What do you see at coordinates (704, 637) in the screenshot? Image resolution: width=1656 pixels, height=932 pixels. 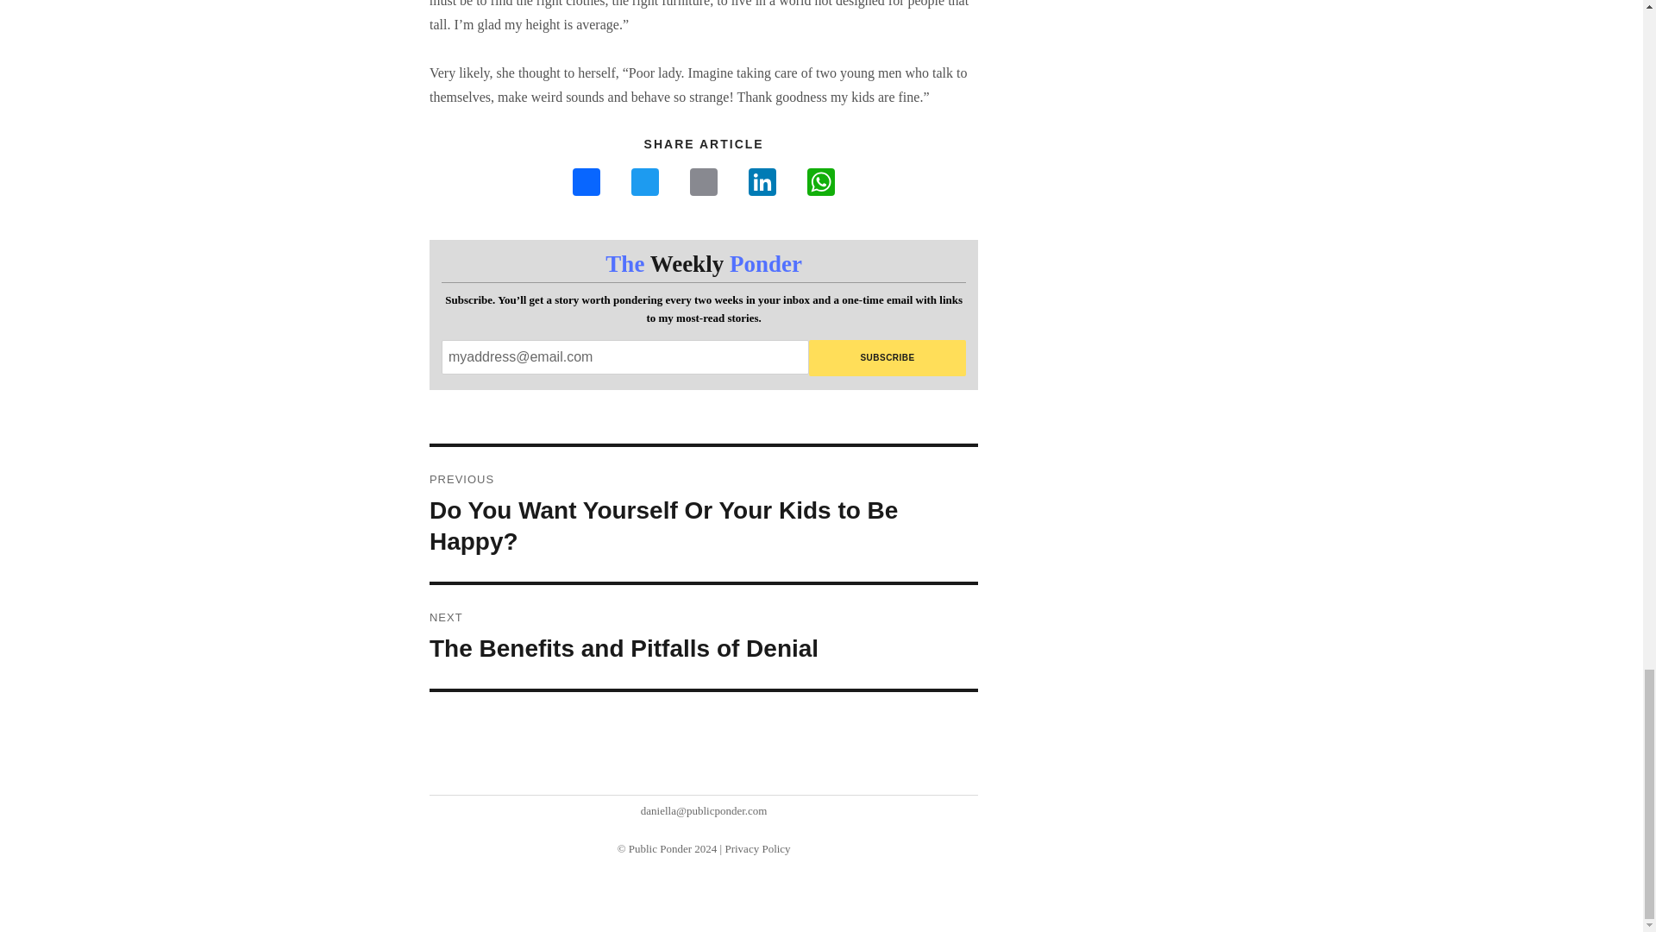 I see `Twitter` at bounding box center [704, 637].